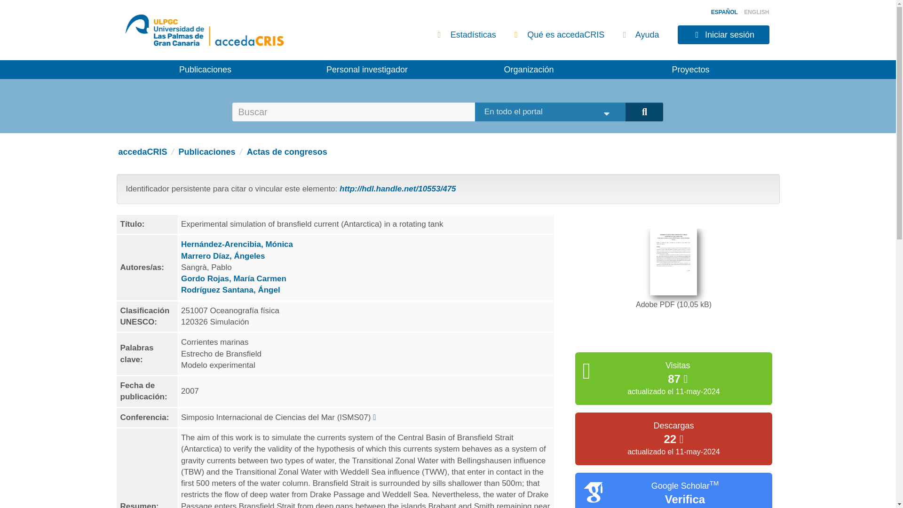  Describe the element at coordinates (367, 70) in the screenshot. I see `Personal investigador` at that location.